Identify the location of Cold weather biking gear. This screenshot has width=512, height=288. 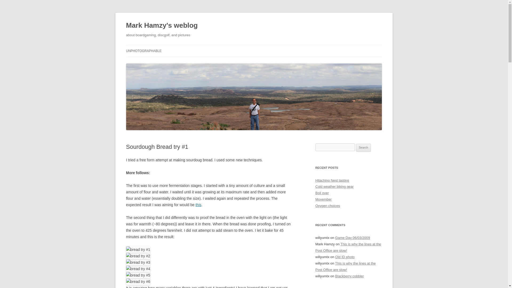
(334, 187).